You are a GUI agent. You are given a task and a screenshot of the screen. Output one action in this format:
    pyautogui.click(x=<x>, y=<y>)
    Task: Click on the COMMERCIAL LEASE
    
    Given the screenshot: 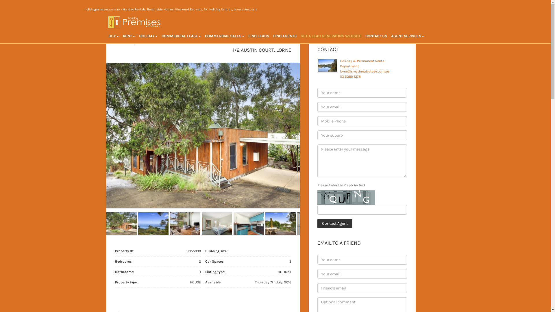 What is the action you would take?
    pyautogui.click(x=181, y=36)
    